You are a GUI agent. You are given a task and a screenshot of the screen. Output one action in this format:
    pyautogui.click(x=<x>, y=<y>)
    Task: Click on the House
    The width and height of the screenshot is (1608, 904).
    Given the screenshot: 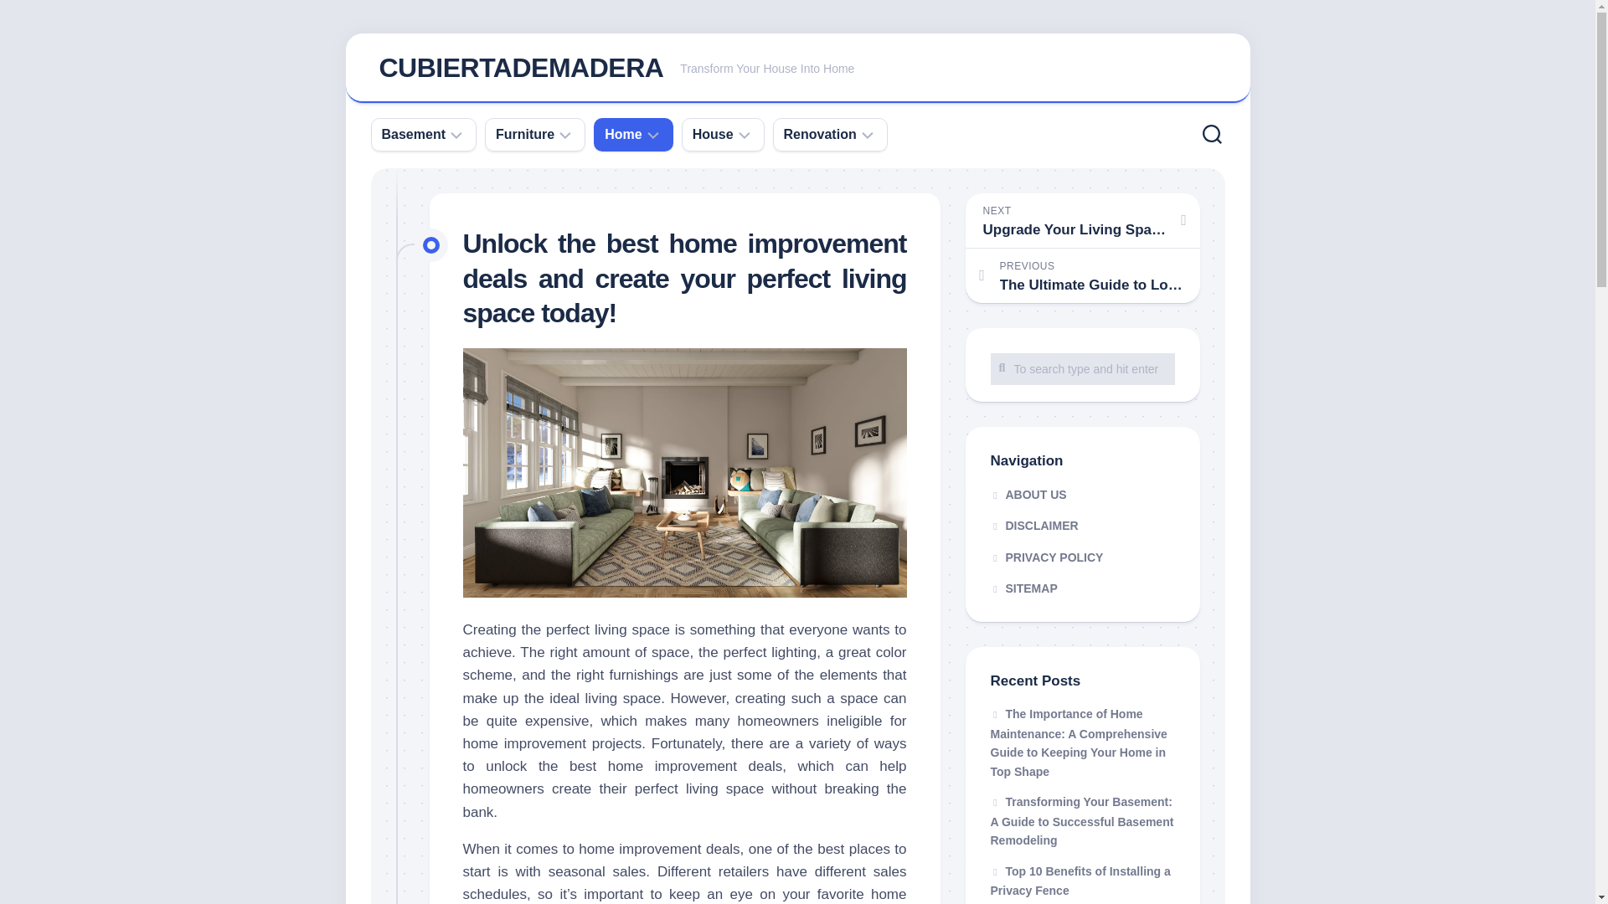 What is the action you would take?
    pyautogui.click(x=713, y=134)
    